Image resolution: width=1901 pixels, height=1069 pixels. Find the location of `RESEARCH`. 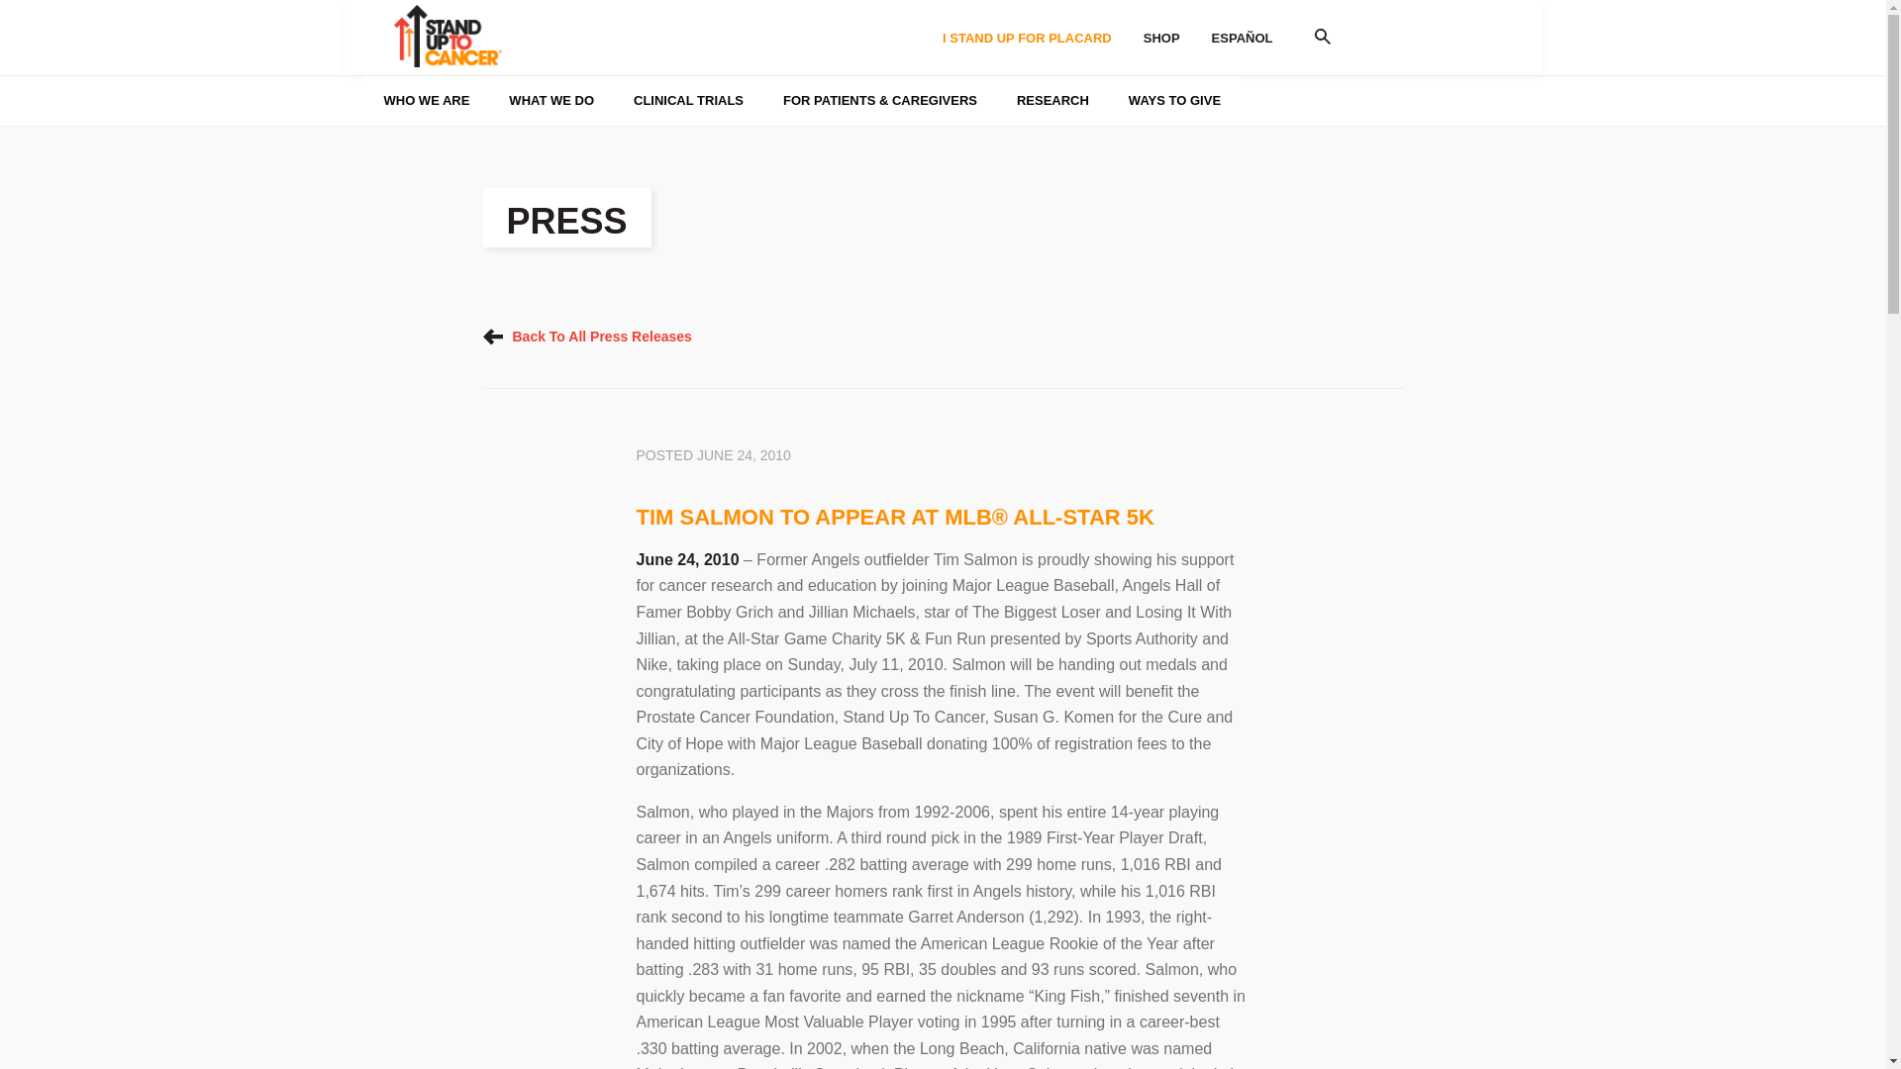

RESEARCH is located at coordinates (1051, 101).